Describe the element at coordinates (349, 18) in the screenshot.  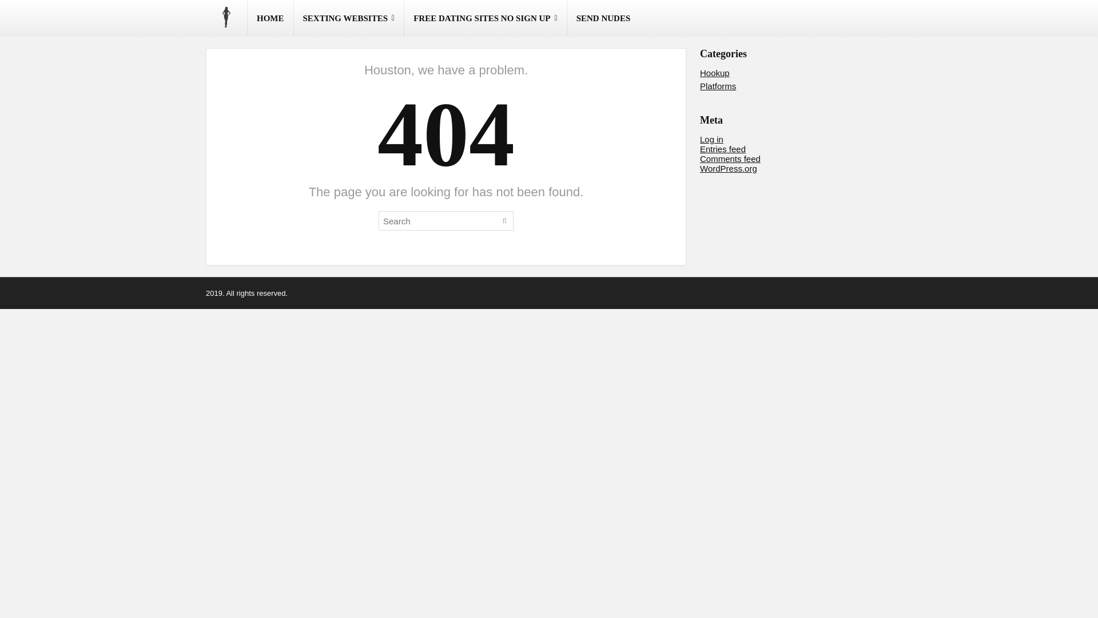
I see `SEXTING WEBSITES` at that location.